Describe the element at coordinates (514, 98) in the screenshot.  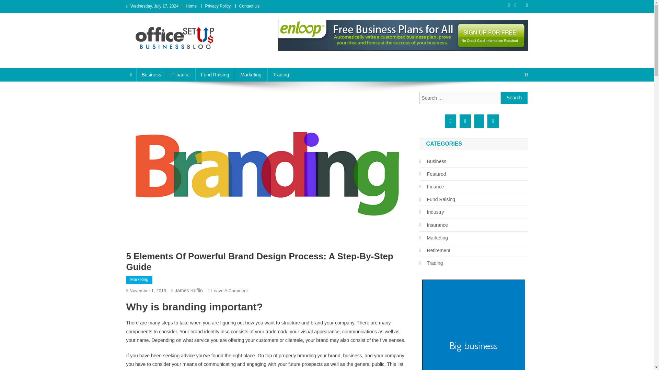
I see `Search` at that location.